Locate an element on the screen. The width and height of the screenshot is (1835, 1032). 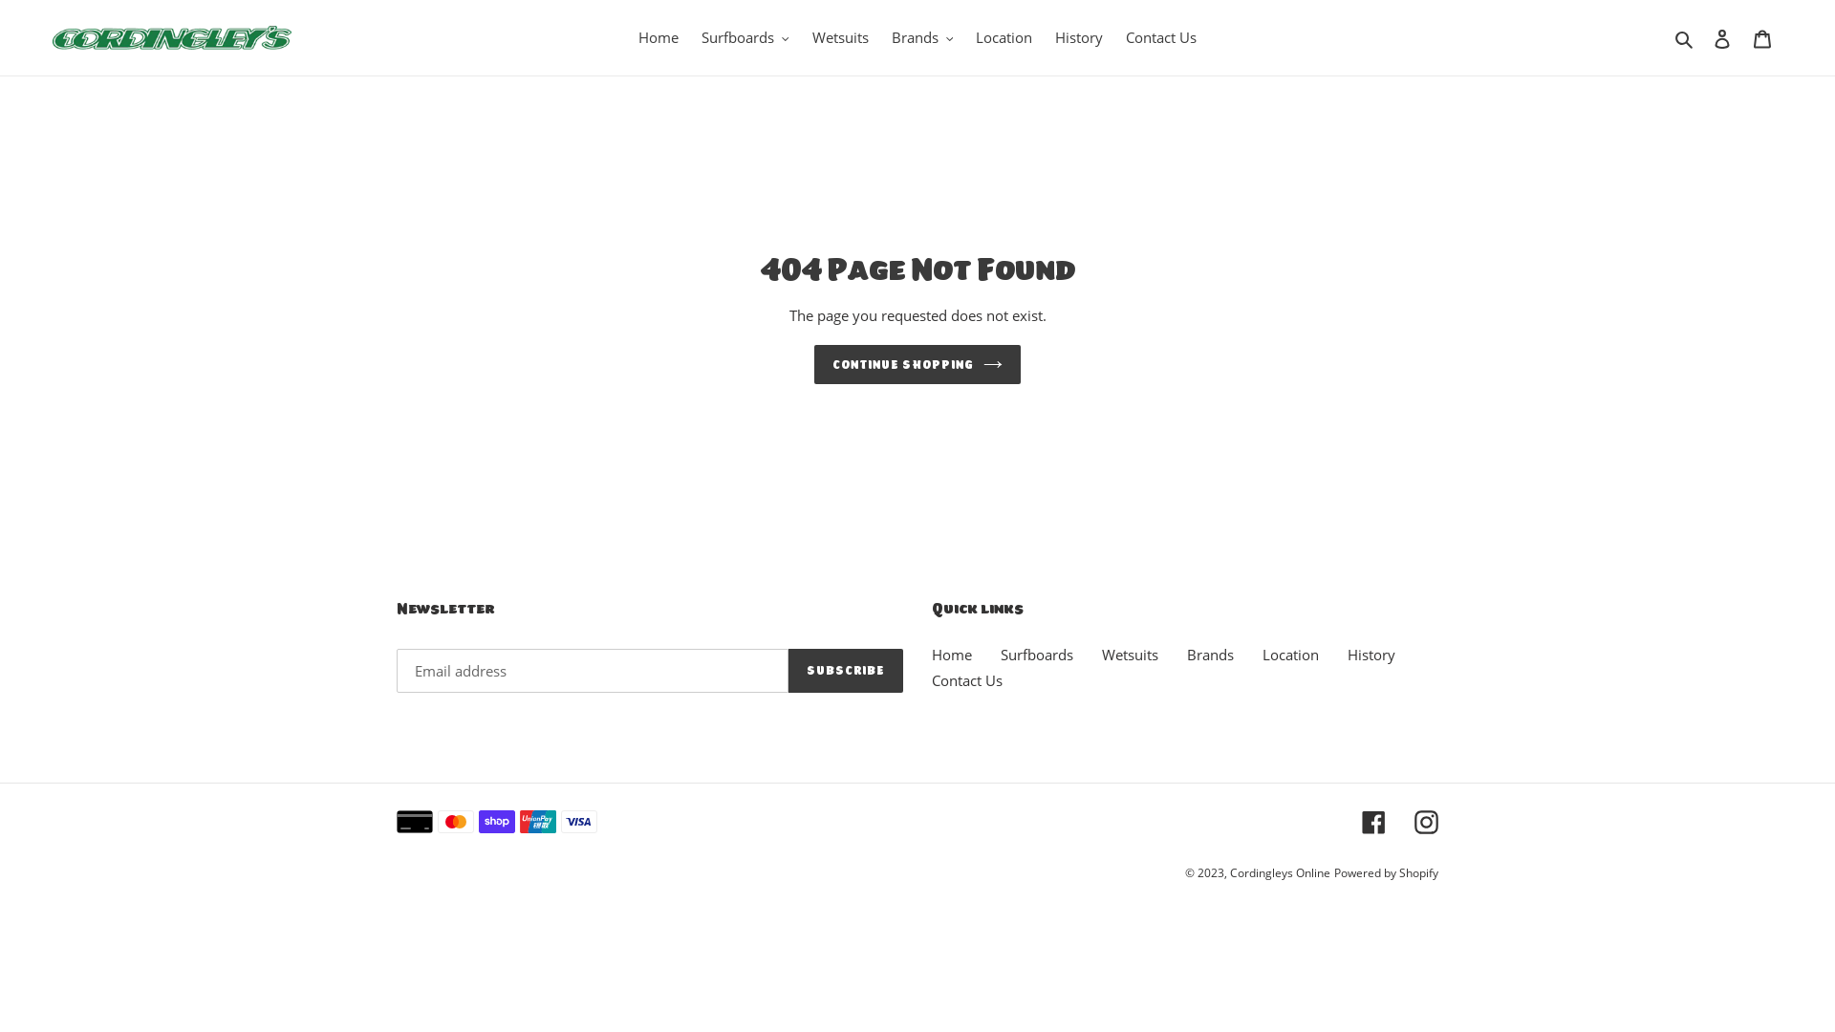
Wetsuits is located at coordinates (841, 38).